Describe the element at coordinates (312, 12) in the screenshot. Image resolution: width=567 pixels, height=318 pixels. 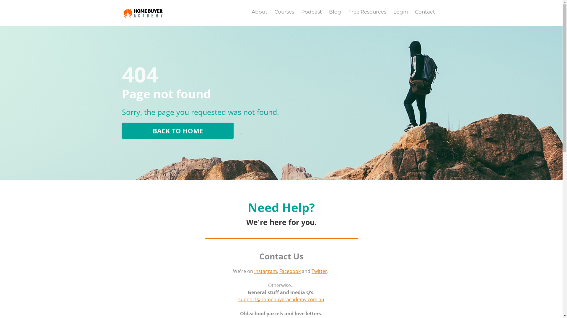
I see `Podcast` at that location.